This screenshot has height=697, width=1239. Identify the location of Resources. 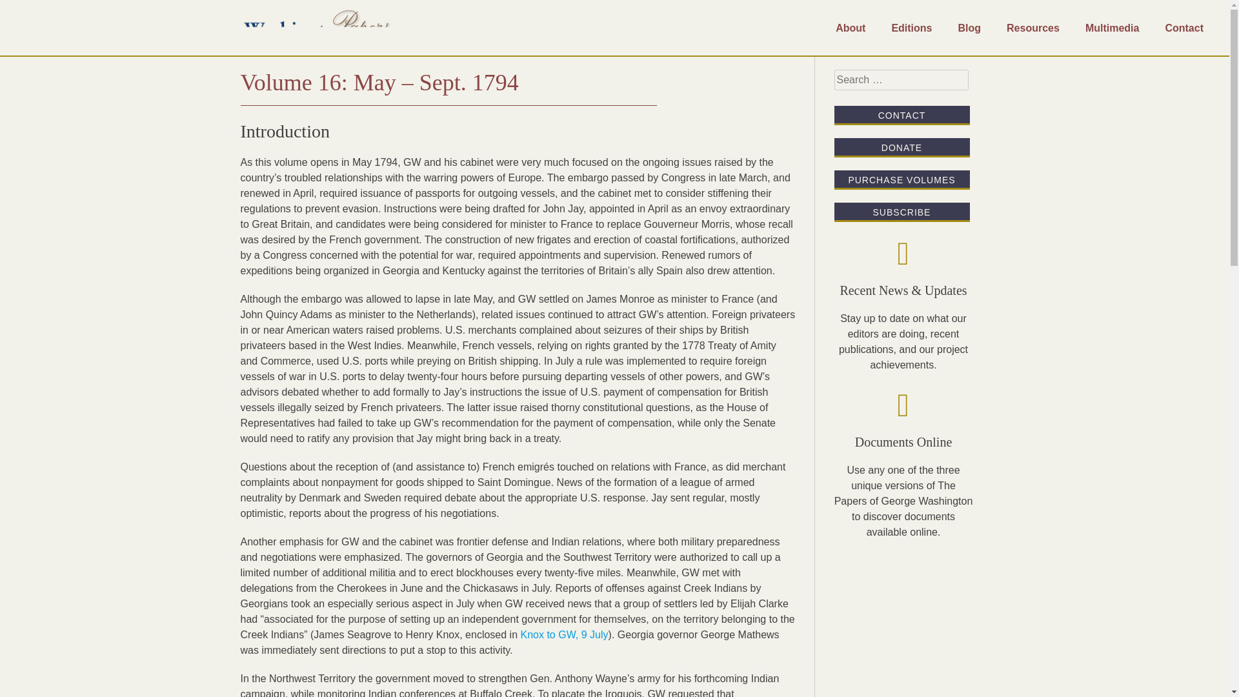
(1032, 28).